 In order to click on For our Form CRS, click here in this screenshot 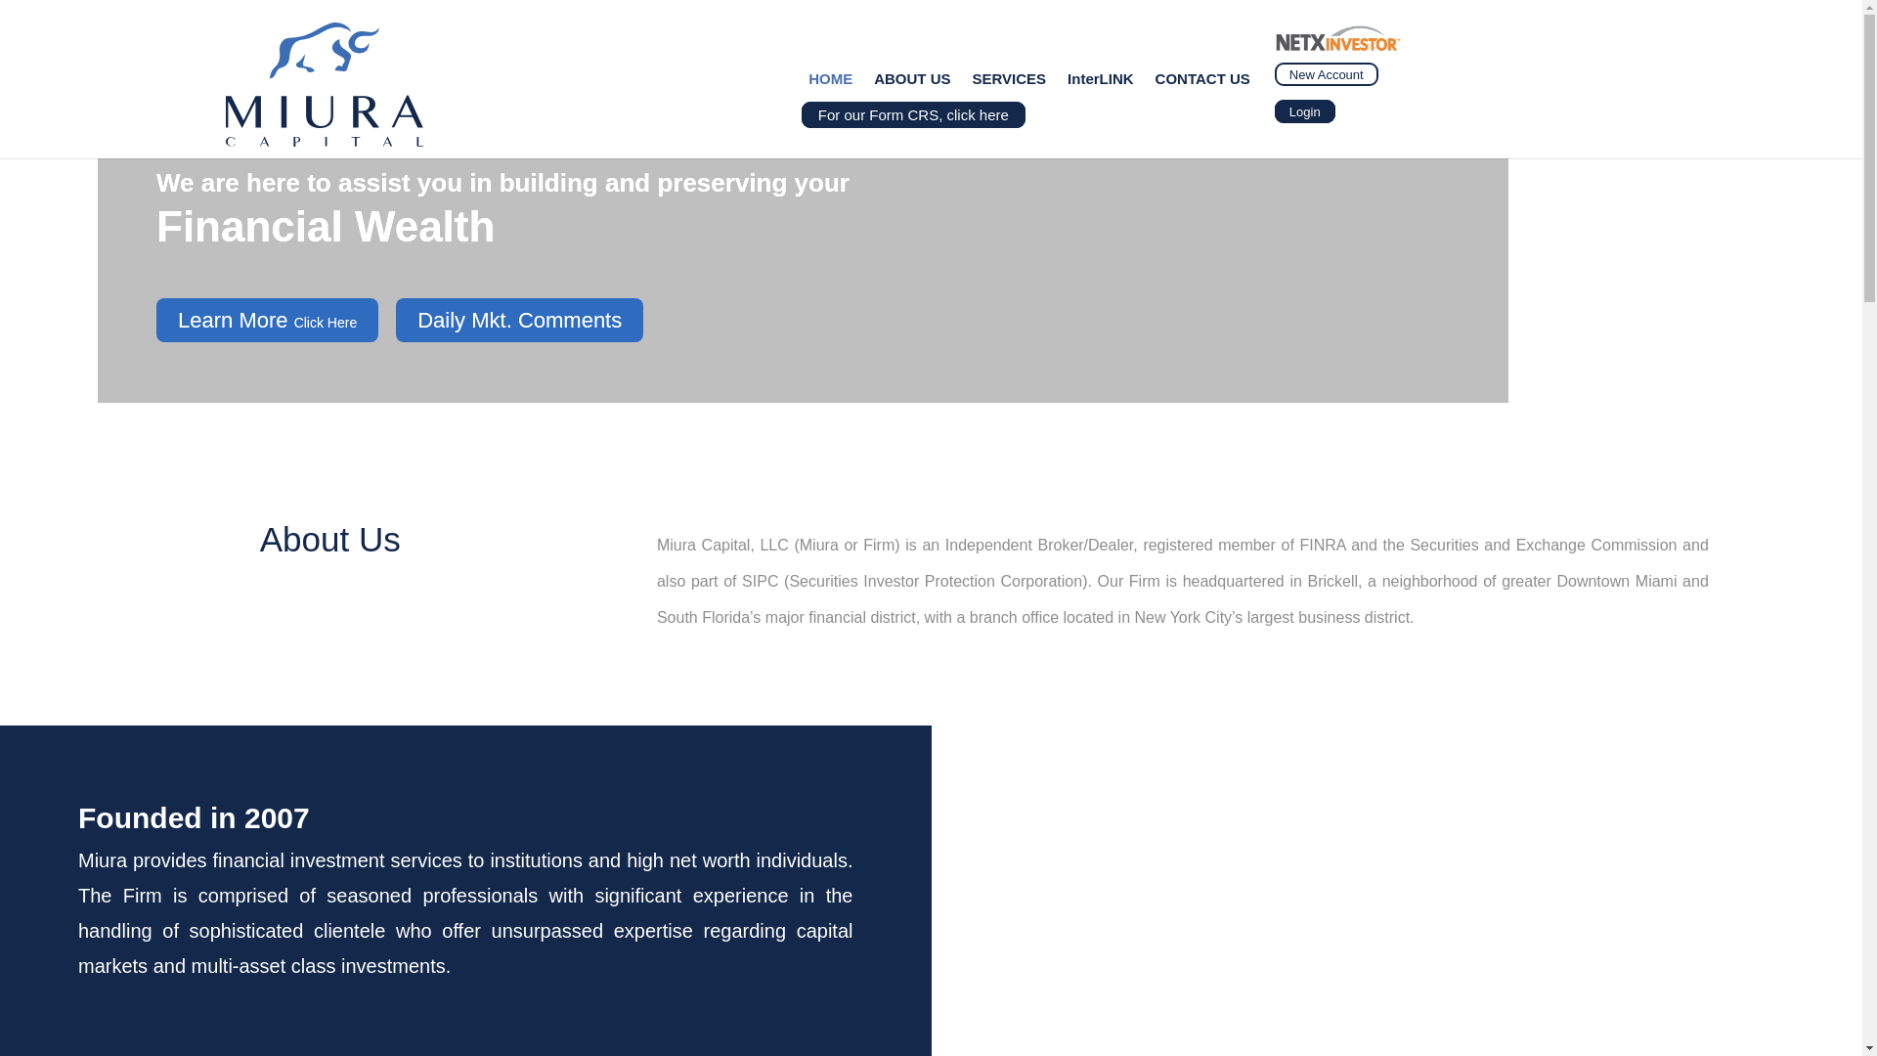, I will do `click(913, 113)`.